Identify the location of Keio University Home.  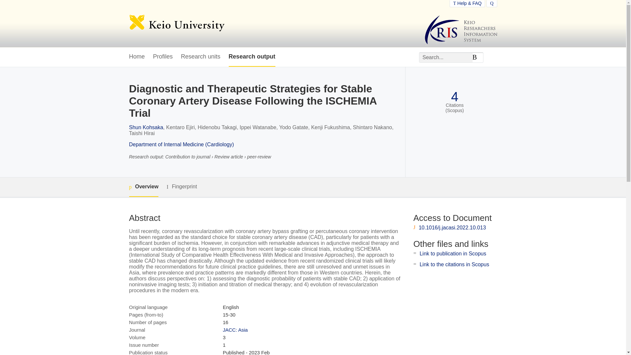
(176, 24).